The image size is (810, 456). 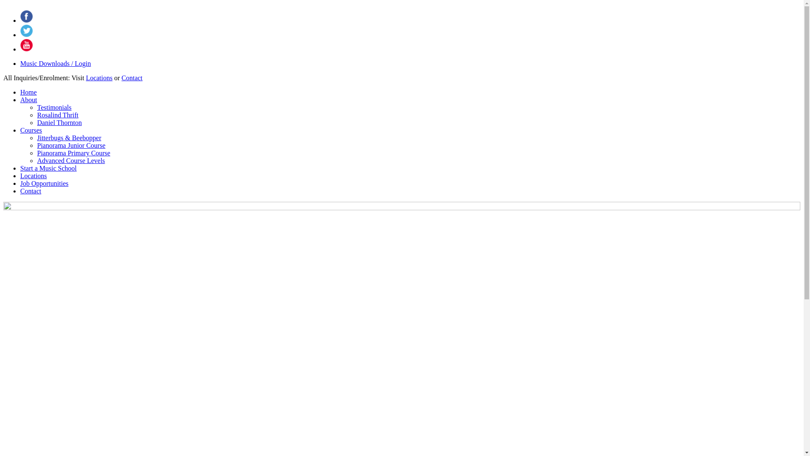 What do you see at coordinates (44, 183) in the screenshot?
I see `Job Opportunities` at bounding box center [44, 183].